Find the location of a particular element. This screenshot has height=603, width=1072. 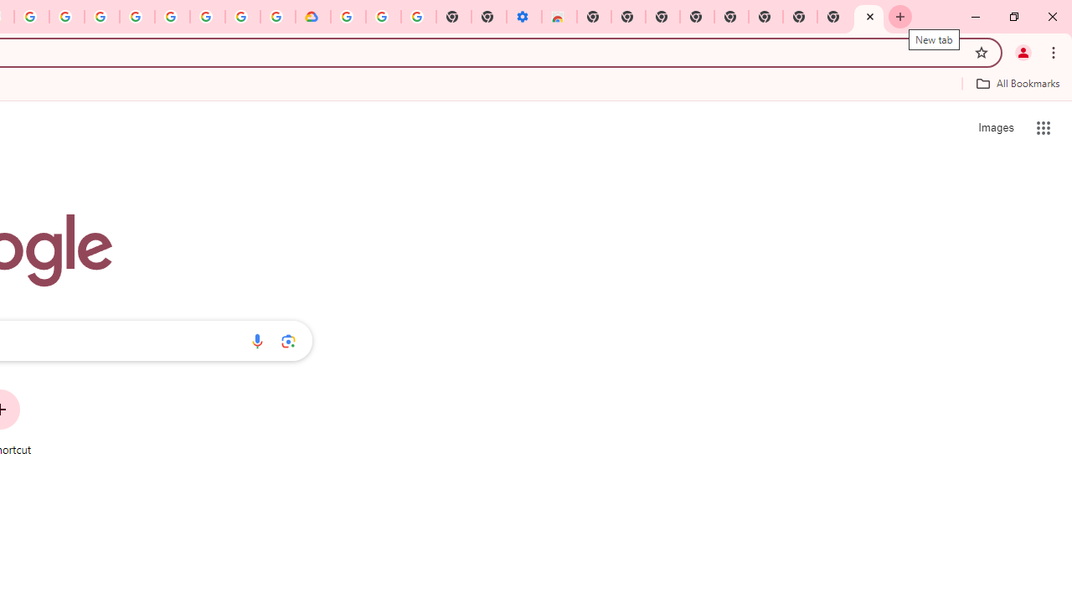

Sign in - Google Accounts is located at coordinates (348, 17).